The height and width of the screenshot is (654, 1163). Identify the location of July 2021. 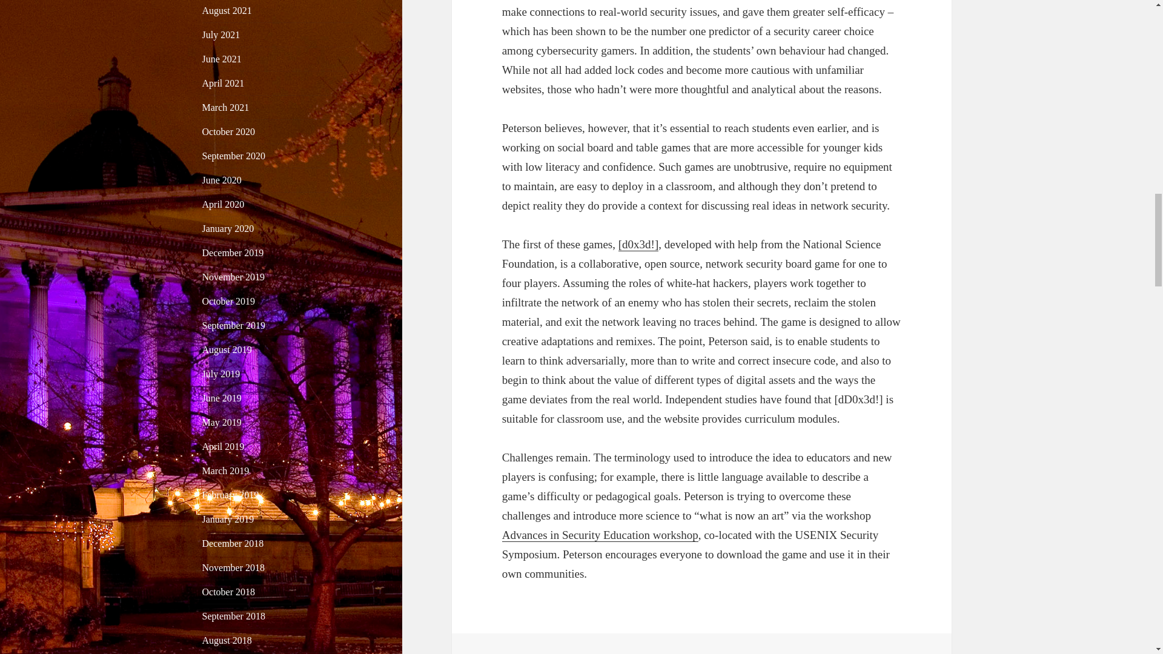
(222, 34).